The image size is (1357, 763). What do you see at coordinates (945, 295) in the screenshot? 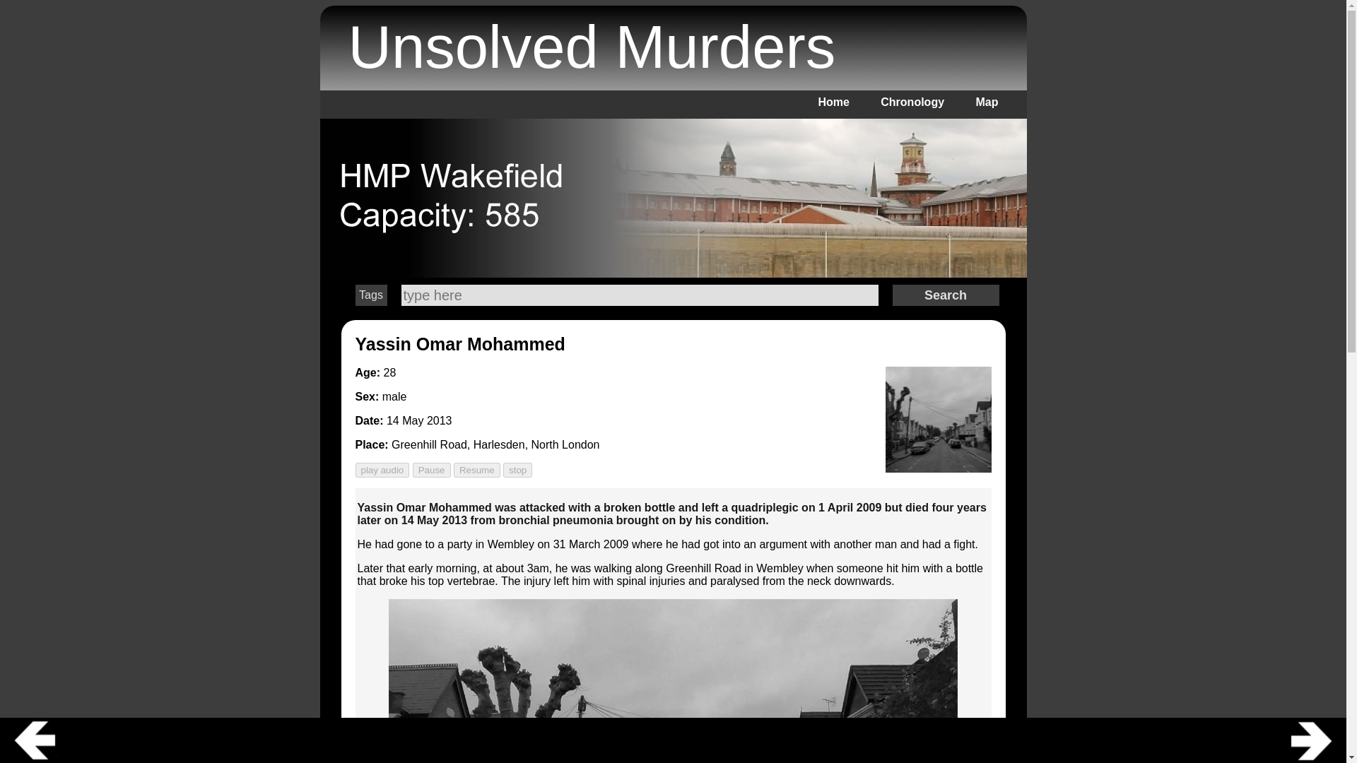
I see `Search` at bounding box center [945, 295].